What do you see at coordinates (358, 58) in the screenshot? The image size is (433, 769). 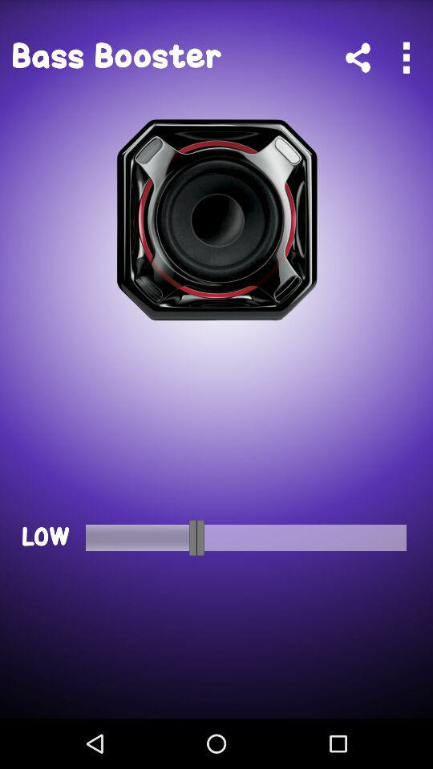 I see `share the item` at bounding box center [358, 58].